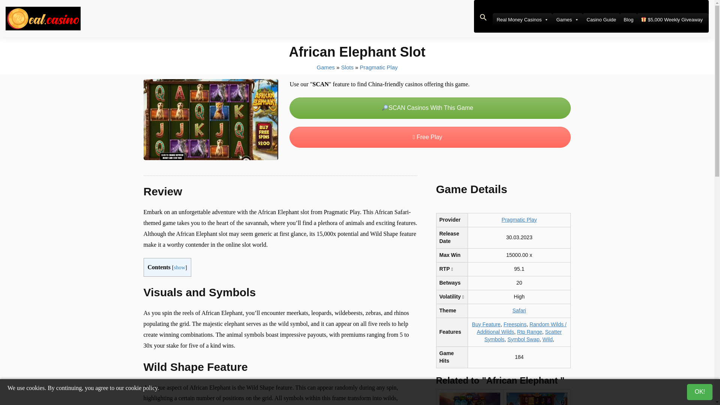 Image resolution: width=720 pixels, height=405 pixels. Describe the element at coordinates (325, 67) in the screenshot. I see `Online Casino Games` at that location.